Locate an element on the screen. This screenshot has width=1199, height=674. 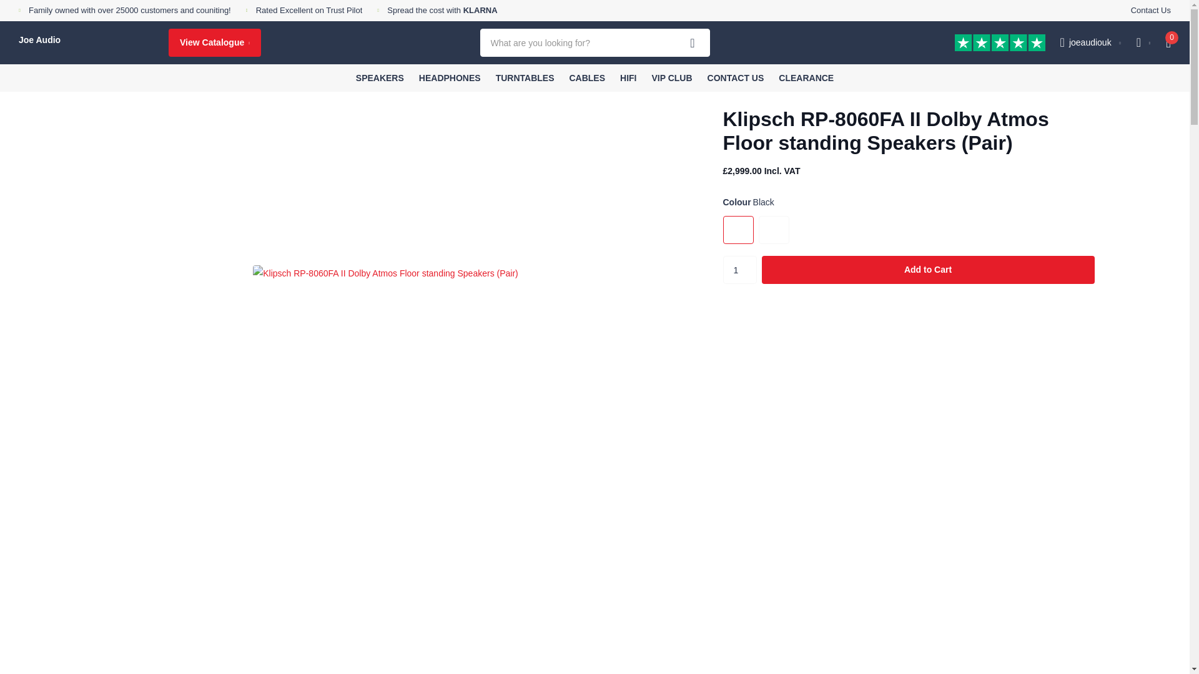
Contact Us is located at coordinates (1150, 11).